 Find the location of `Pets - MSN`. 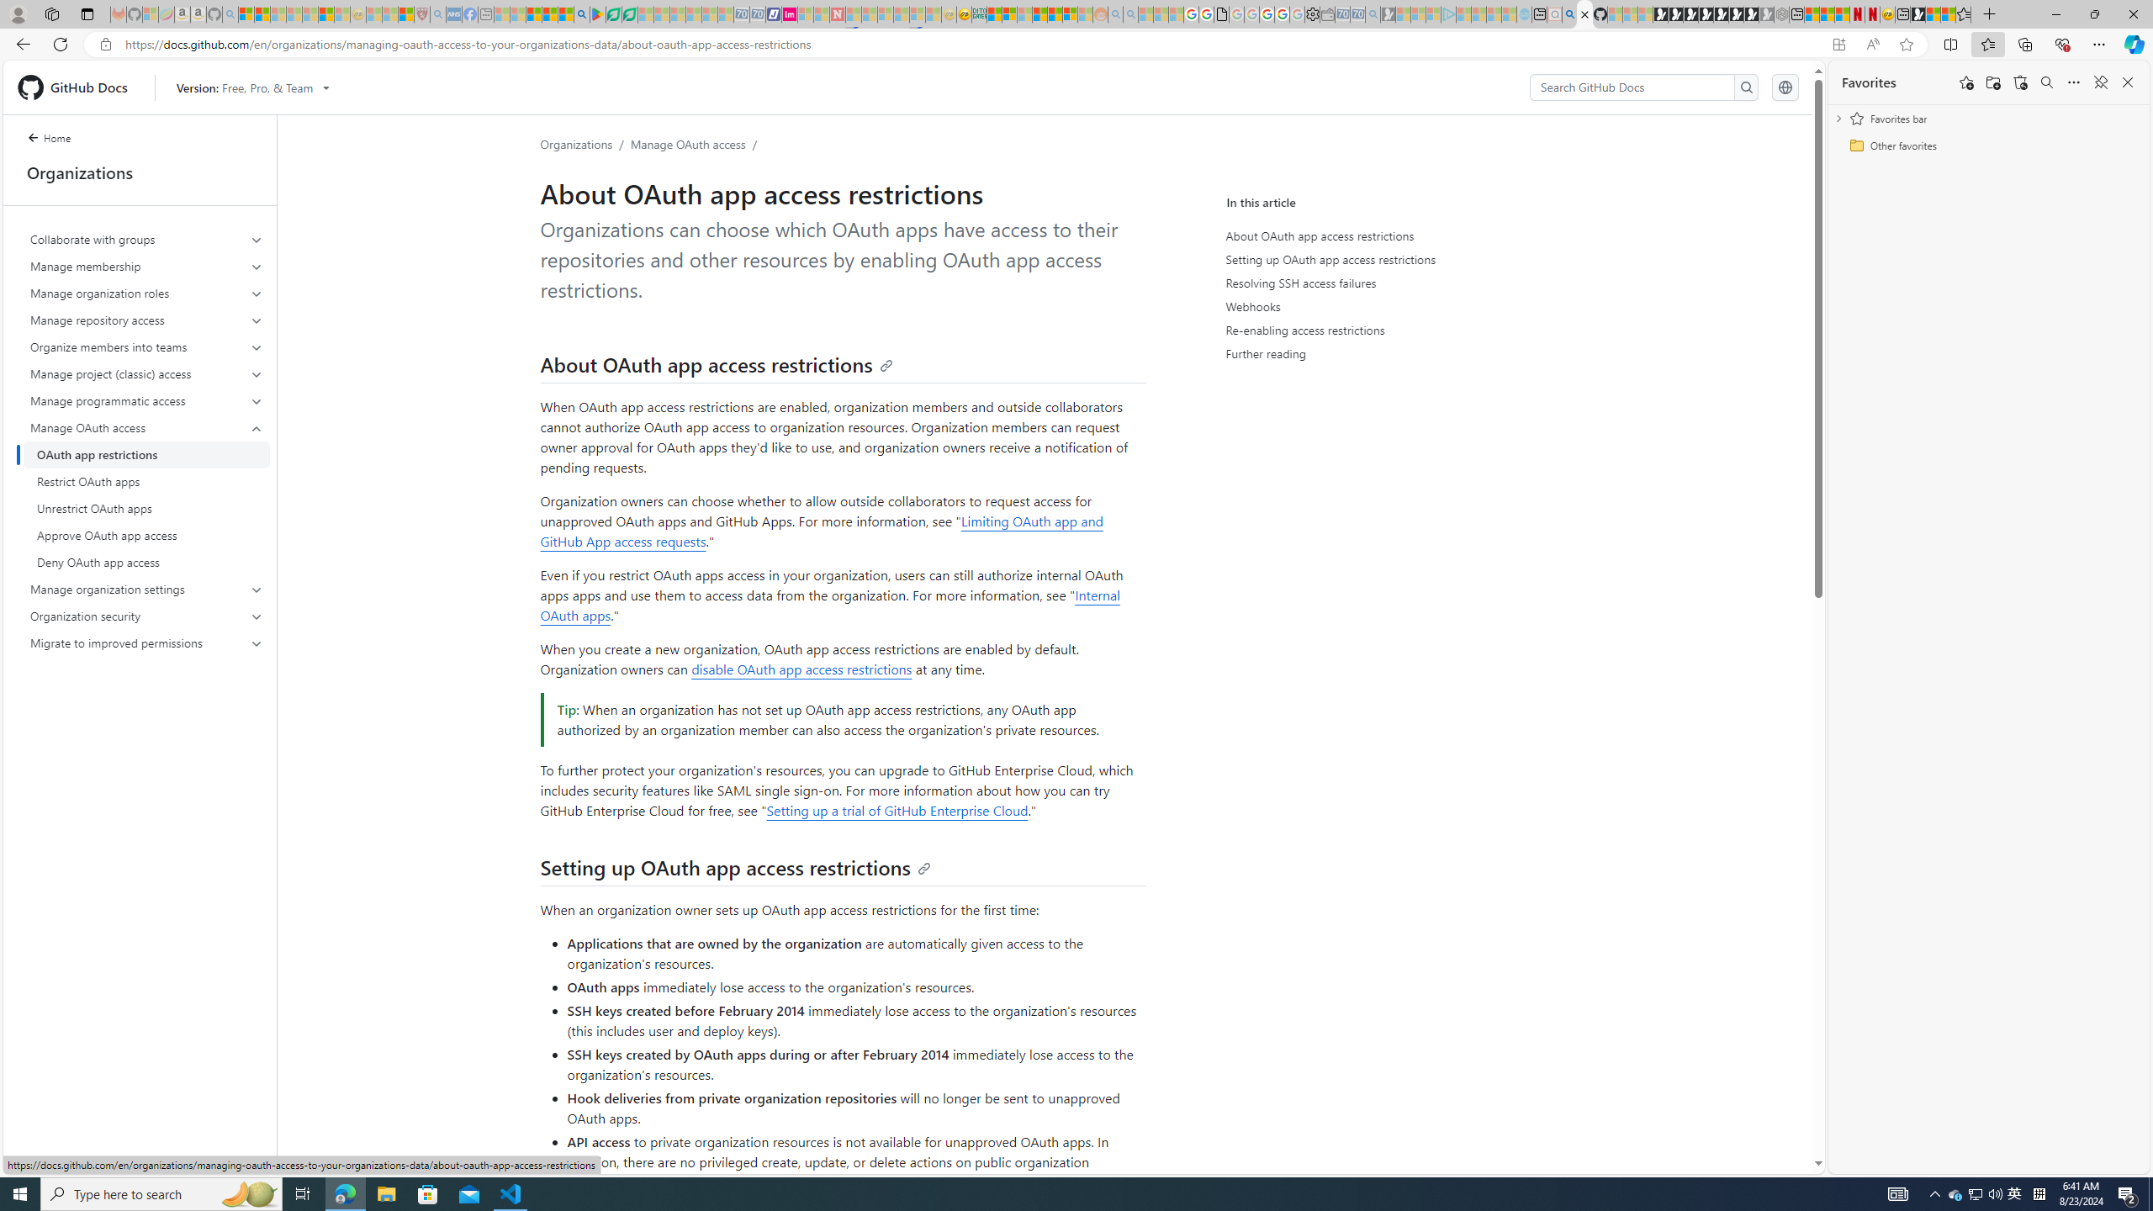

Pets - MSN is located at coordinates (548, 14).